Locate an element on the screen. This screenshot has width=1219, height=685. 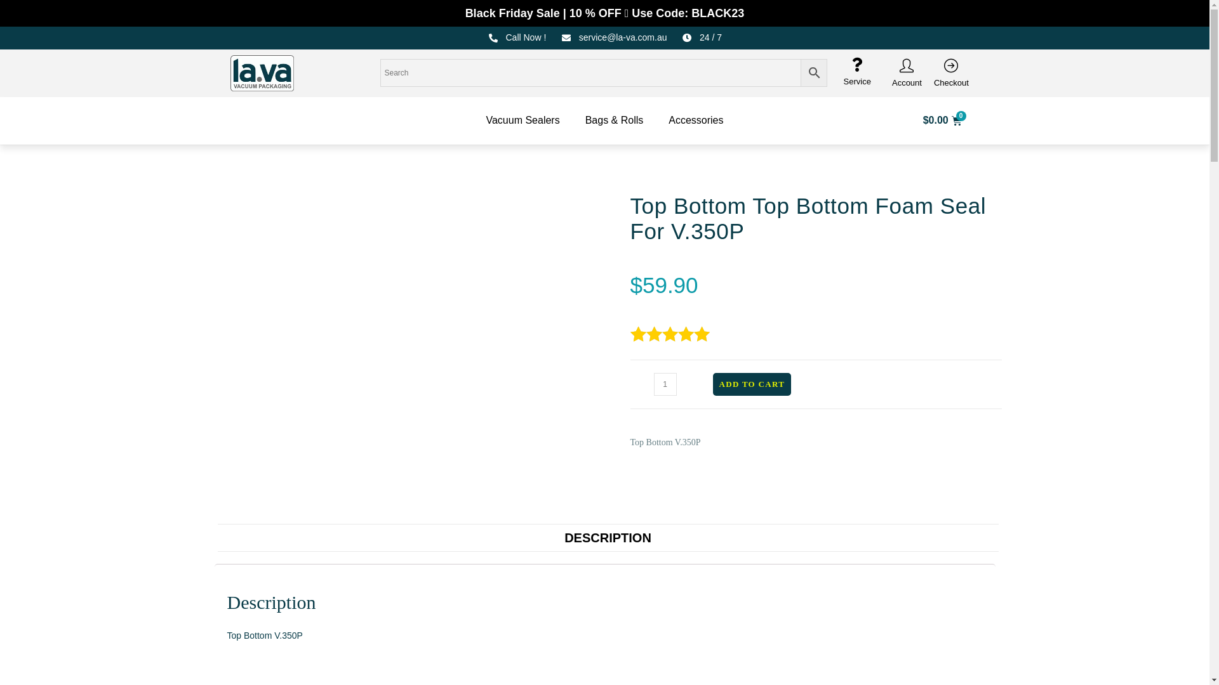
Top Bottom Top Bottom Foam Seal for V.350P is located at coordinates (262, 121).